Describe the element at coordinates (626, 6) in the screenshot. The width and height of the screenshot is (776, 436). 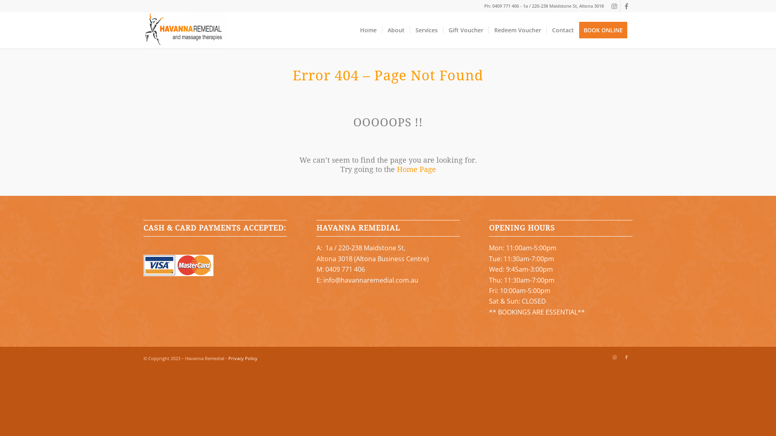
I see `Facebook` at that location.